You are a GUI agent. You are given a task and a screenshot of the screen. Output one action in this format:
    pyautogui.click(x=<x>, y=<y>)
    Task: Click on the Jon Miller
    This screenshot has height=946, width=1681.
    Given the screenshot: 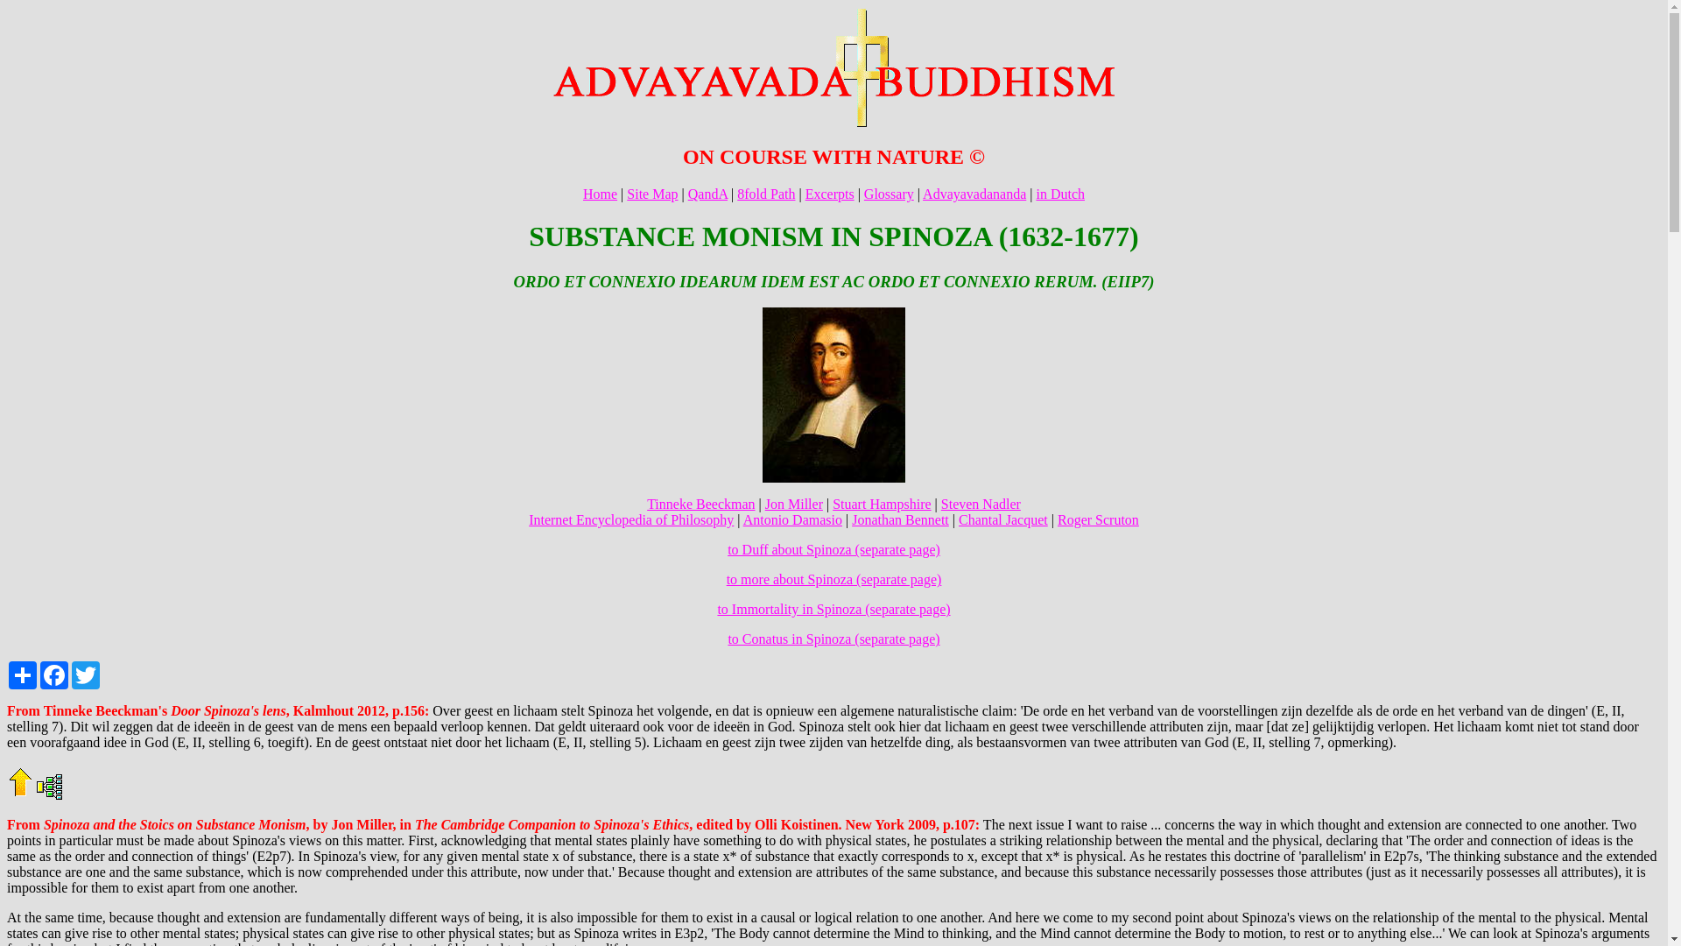 What is the action you would take?
    pyautogui.click(x=793, y=505)
    